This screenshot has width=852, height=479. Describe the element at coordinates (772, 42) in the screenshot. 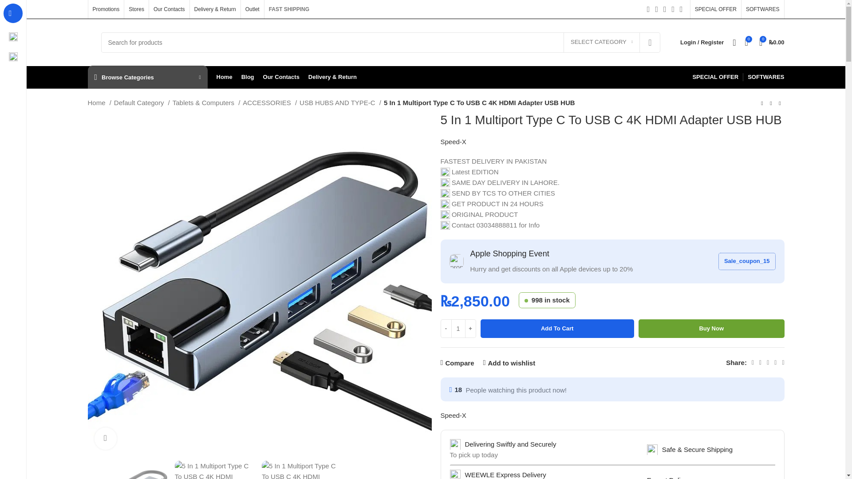

I see `Shopping cart` at that location.